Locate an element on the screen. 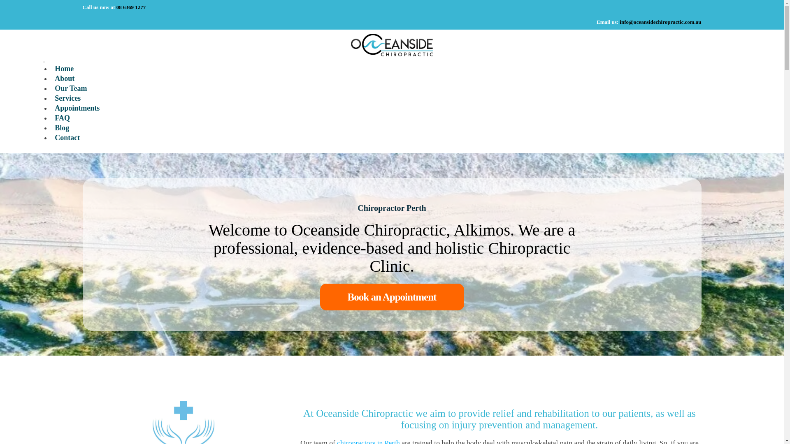 This screenshot has width=790, height=444. FAQ is located at coordinates (63, 118).